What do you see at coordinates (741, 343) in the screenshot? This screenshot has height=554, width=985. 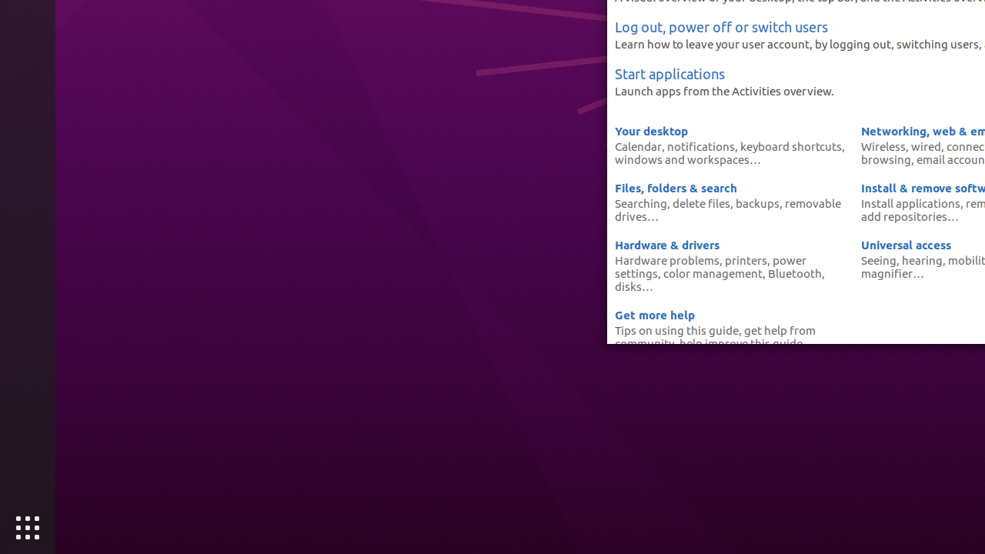 I see `help improve this guide` at bounding box center [741, 343].